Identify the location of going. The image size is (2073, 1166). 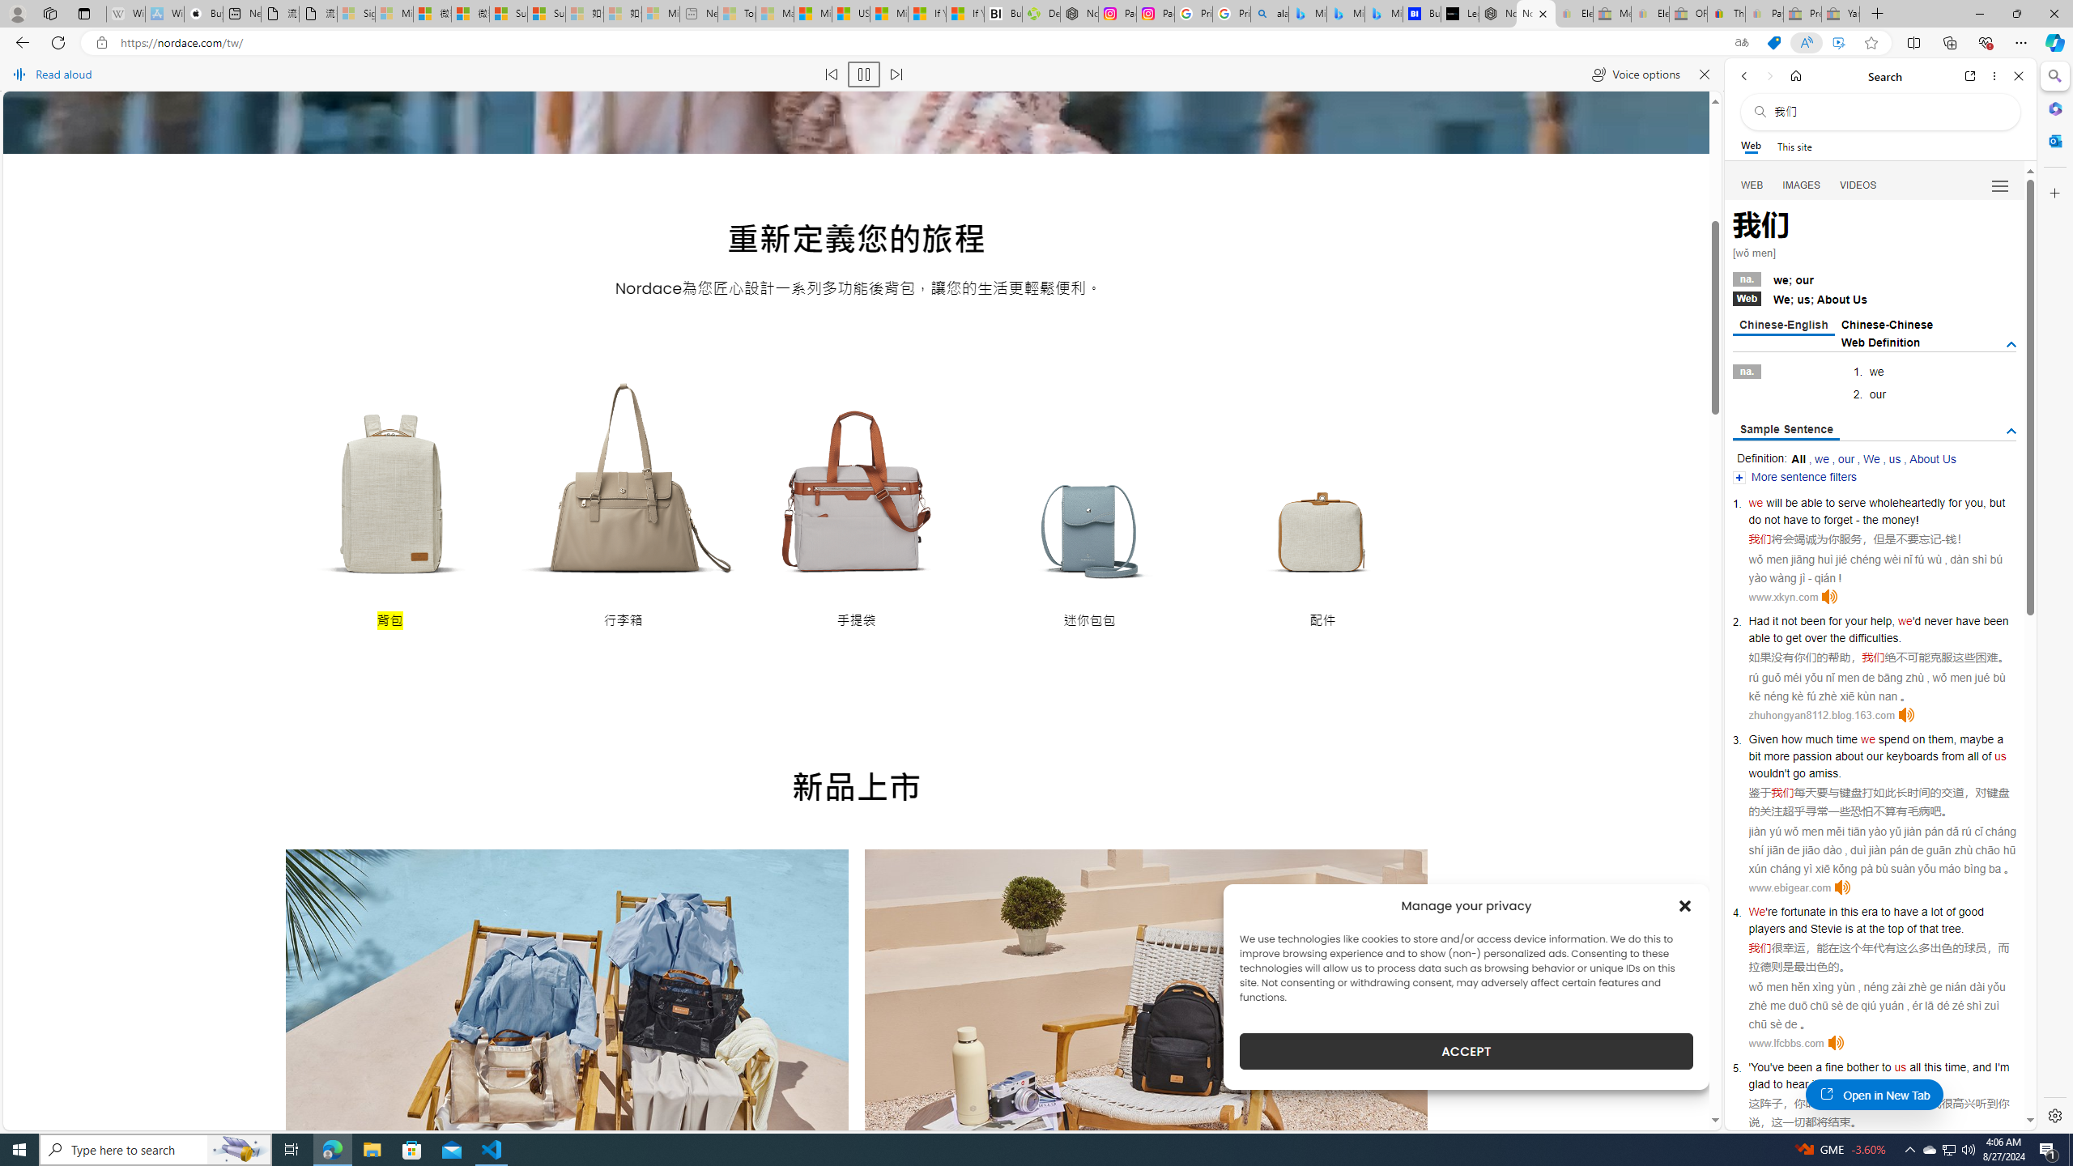
(1842, 1083).